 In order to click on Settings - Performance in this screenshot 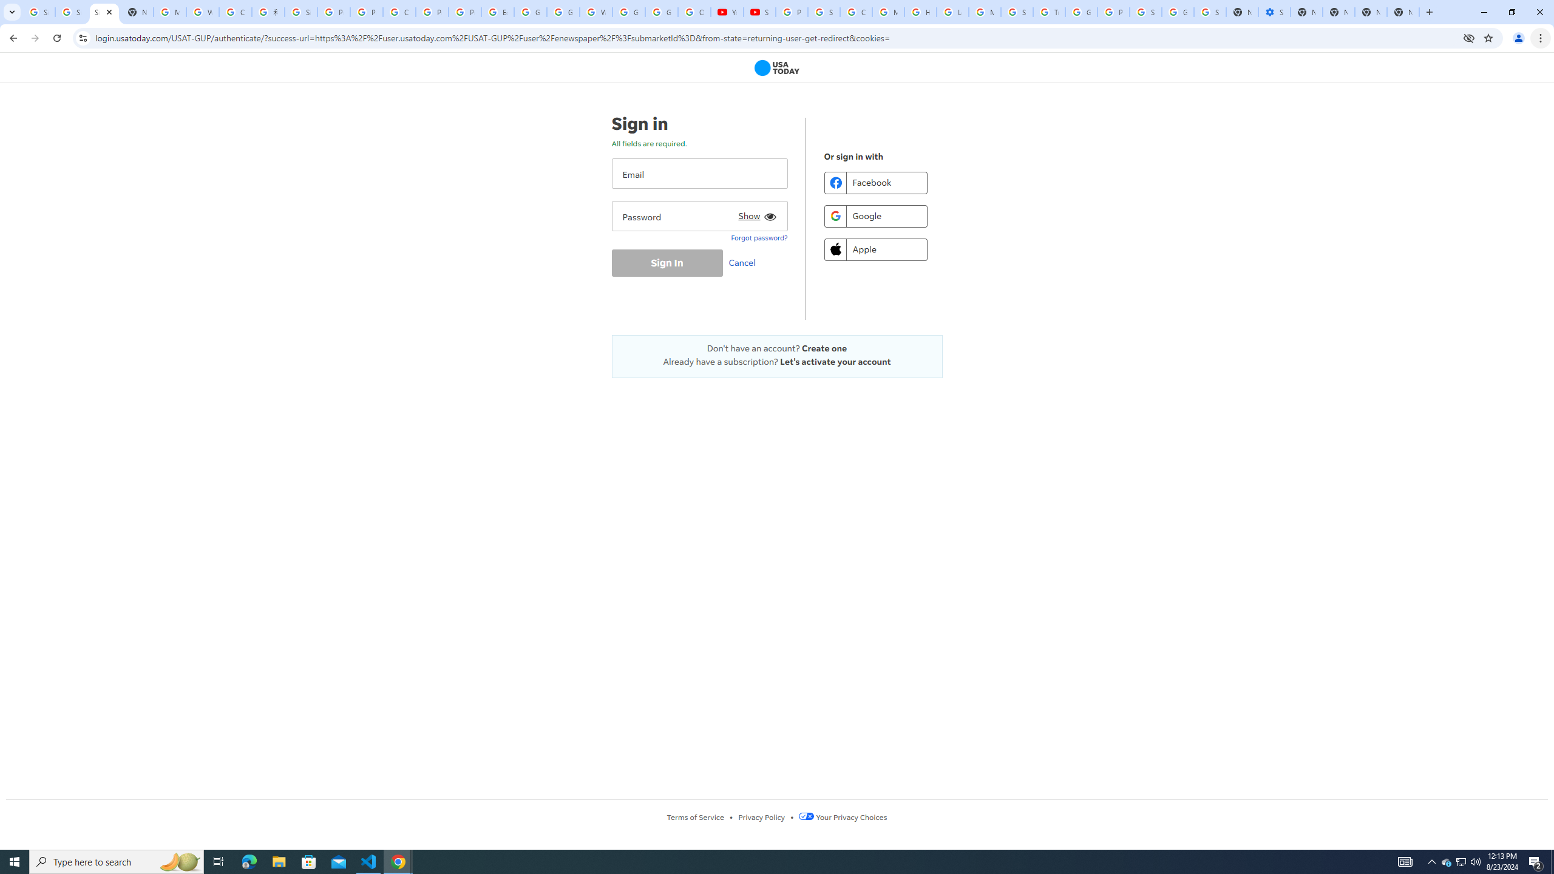, I will do `click(1274, 12)`.